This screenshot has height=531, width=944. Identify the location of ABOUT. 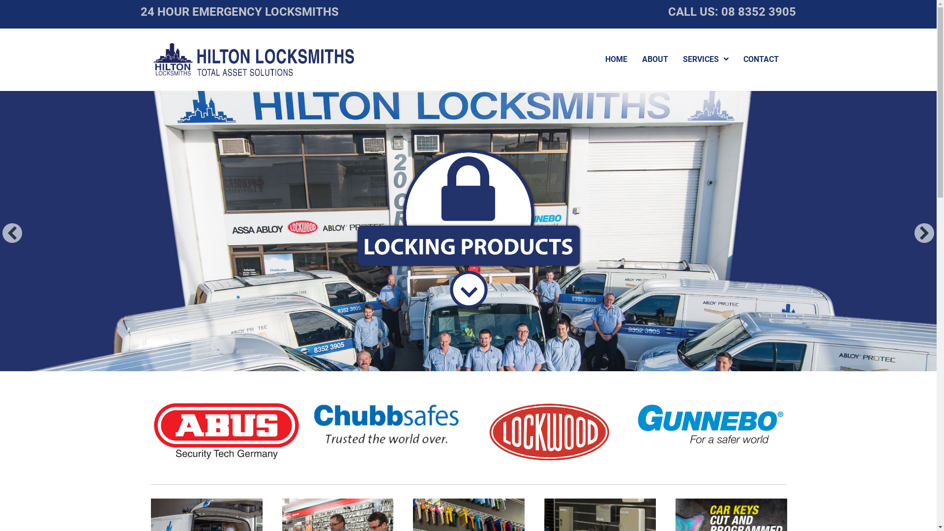
(655, 59).